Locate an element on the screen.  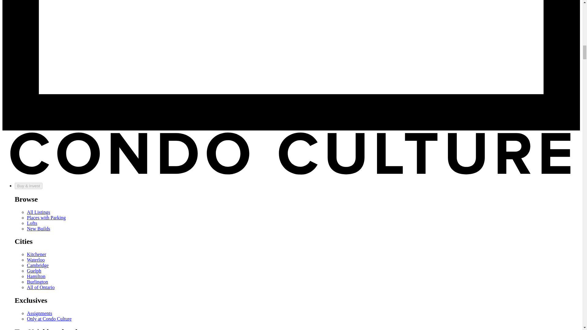
All of Ontario is located at coordinates (41, 287).